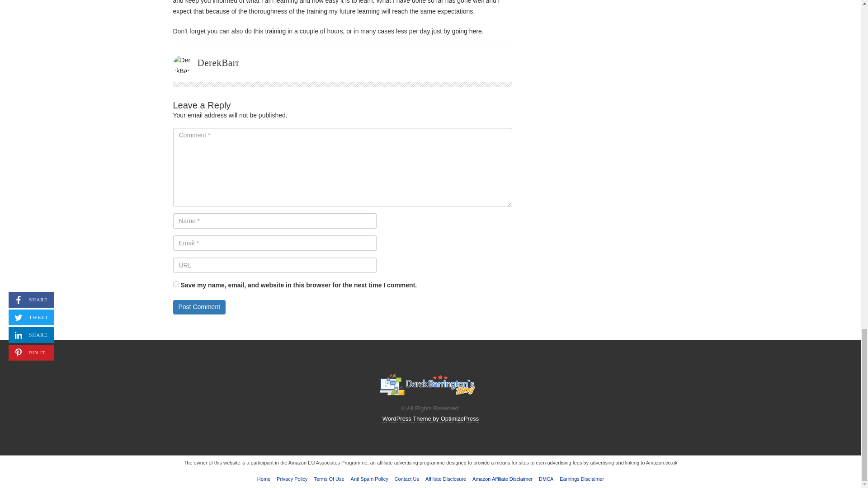 The image size is (868, 488). What do you see at coordinates (467, 31) in the screenshot?
I see `going here` at bounding box center [467, 31].